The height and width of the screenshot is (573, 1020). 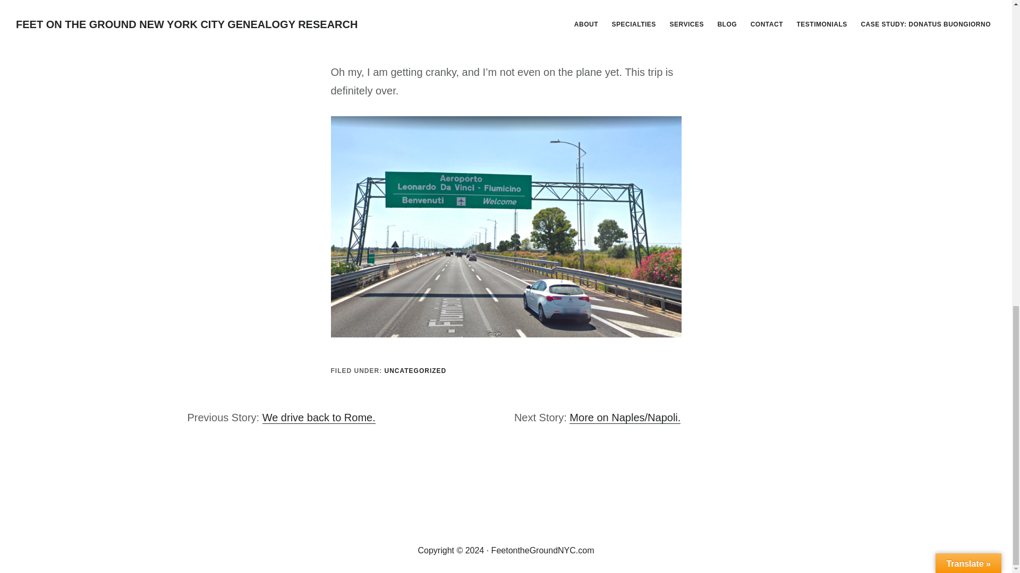 I want to click on We drive back to Rome., so click(x=319, y=418).